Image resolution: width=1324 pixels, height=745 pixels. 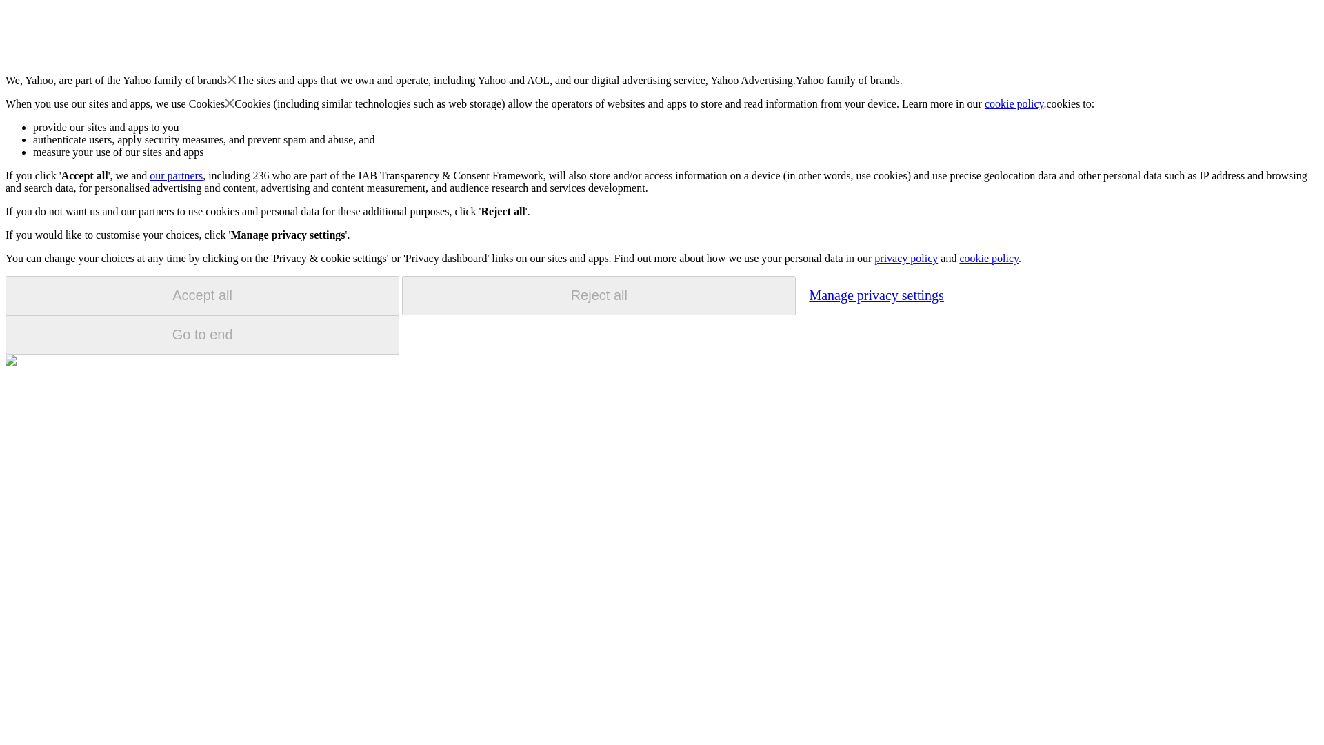 What do you see at coordinates (175, 175) in the screenshot?
I see `our partners` at bounding box center [175, 175].